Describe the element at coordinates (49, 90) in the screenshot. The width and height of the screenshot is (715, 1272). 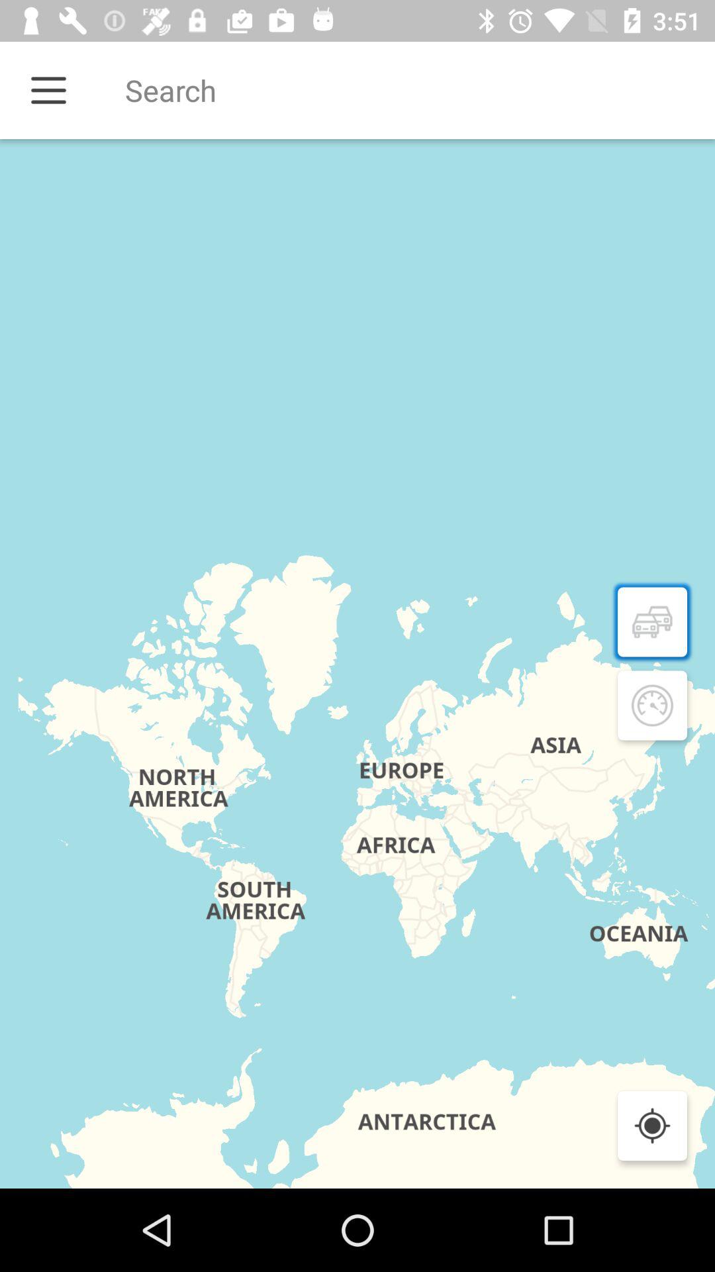
I see `select menu option` at that location.